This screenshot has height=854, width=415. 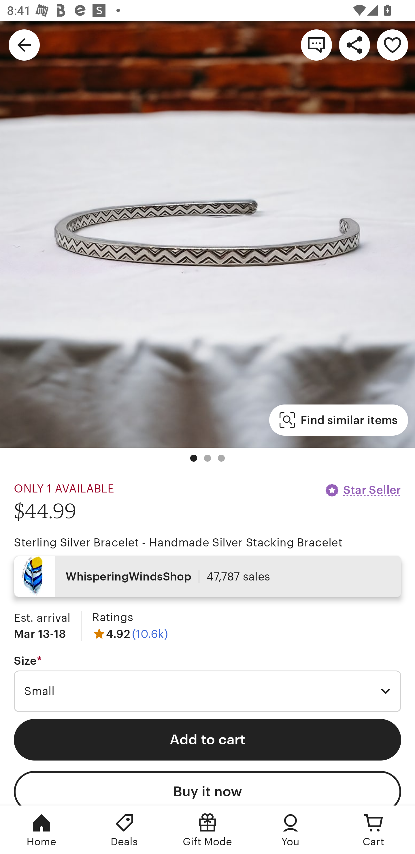 I want to click on Size * Required Small, so click(x=207, y=683).